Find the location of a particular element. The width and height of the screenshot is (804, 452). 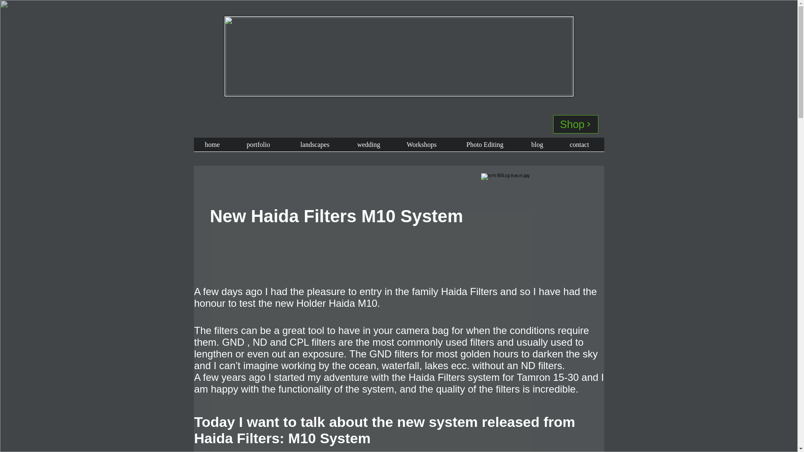

Firma 24.07 - White.png is located at coordinates (399, 56).